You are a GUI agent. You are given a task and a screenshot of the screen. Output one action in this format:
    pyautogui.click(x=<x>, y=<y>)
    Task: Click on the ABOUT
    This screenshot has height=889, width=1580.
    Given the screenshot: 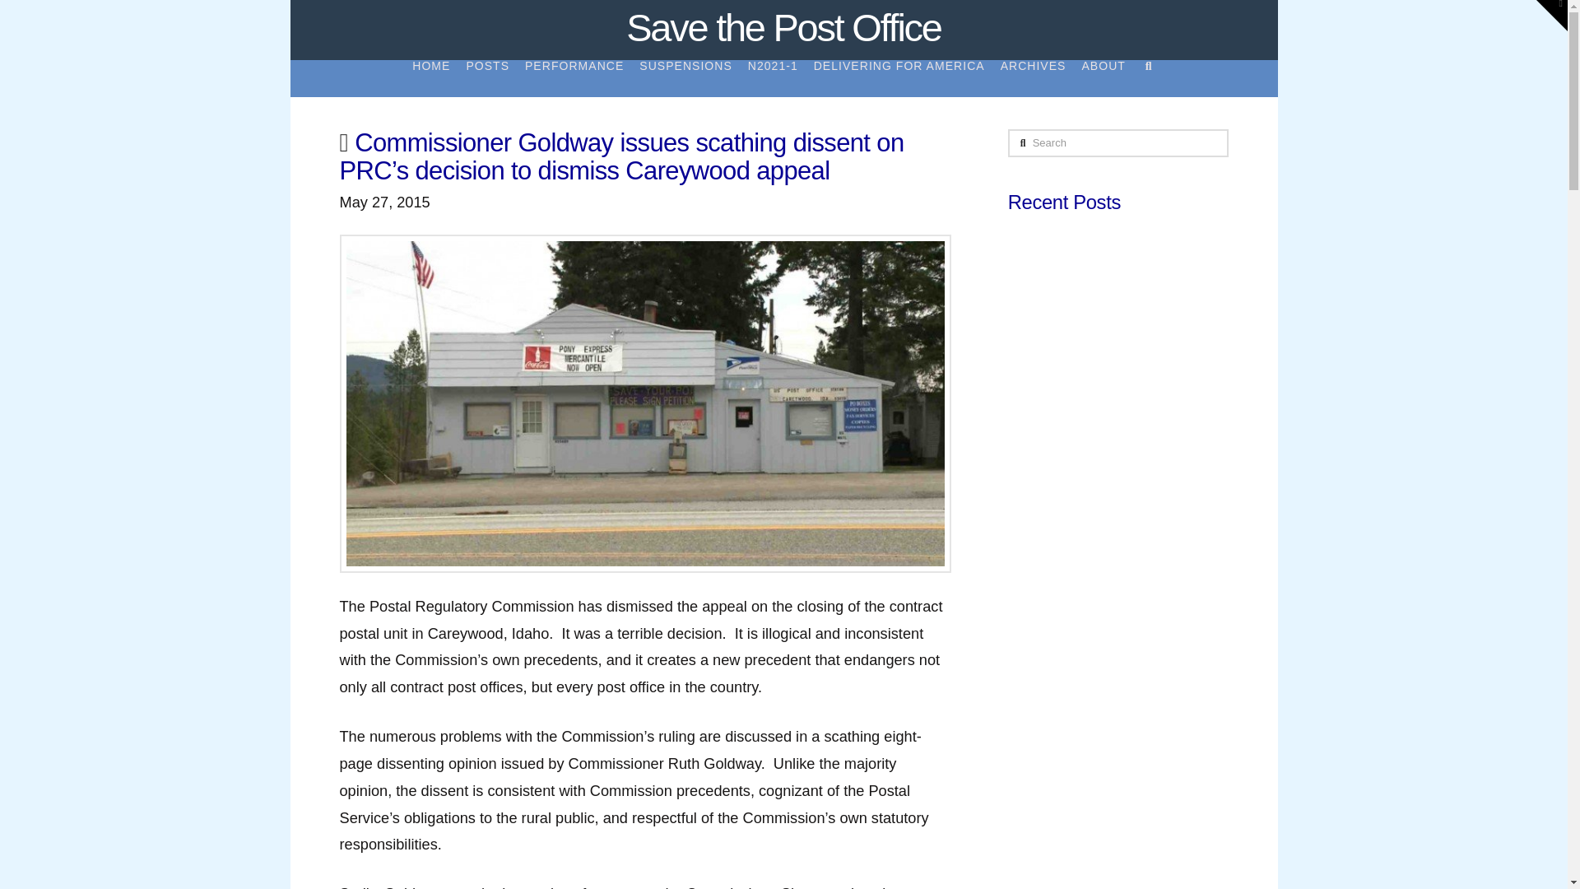 What is the action you would take?
    pyautogui.click(x=1103, y=78)
    